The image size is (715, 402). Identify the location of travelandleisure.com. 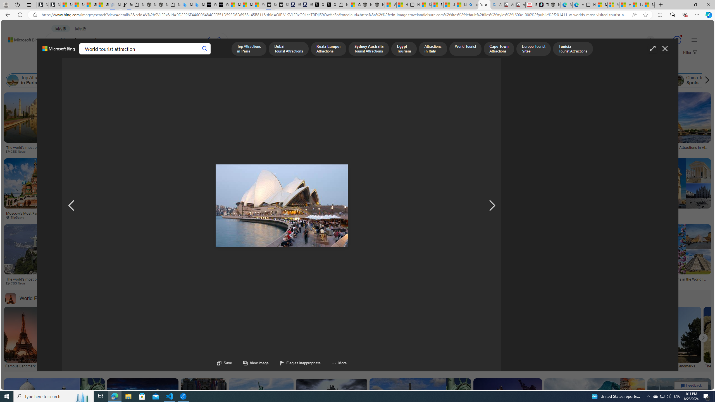
(586, 283).